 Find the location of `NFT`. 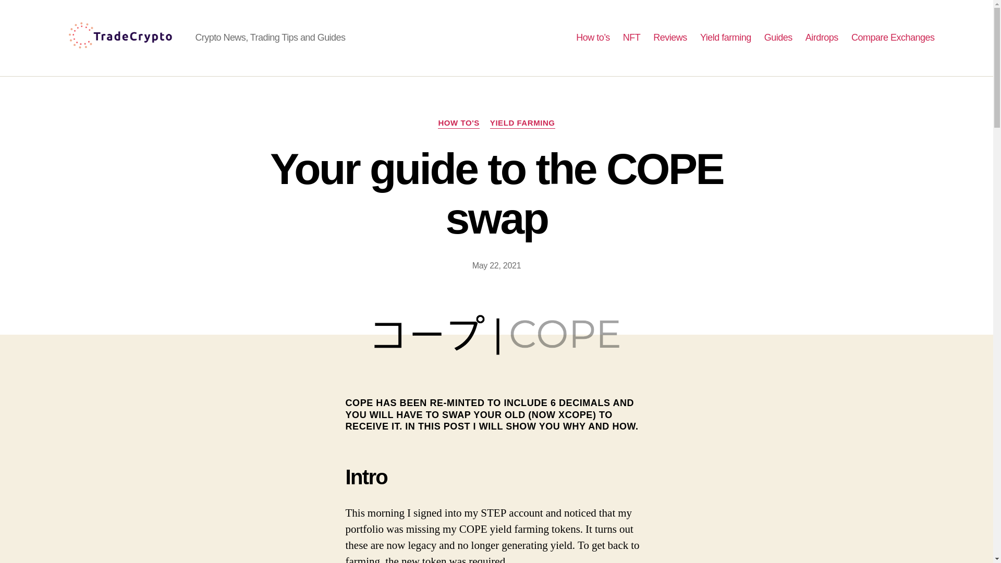

NFT is located at coordinates (631, 38).